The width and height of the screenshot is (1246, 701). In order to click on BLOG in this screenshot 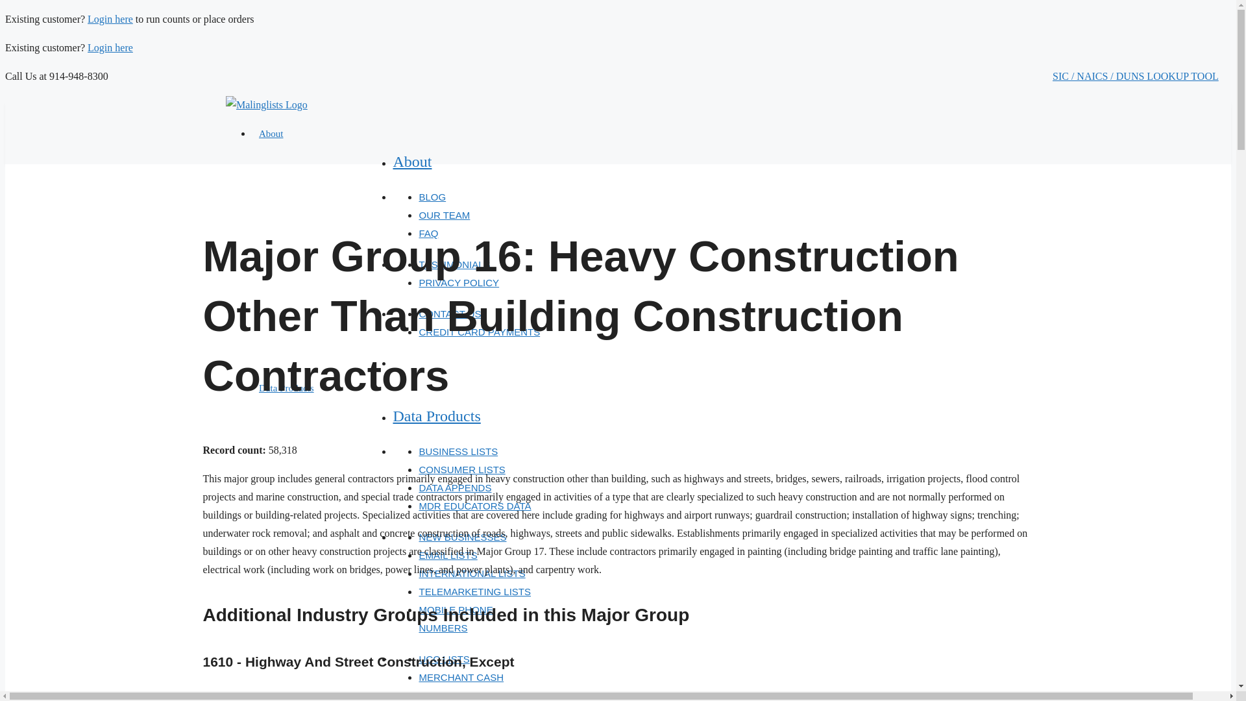, I will do `click(432, 197)`.